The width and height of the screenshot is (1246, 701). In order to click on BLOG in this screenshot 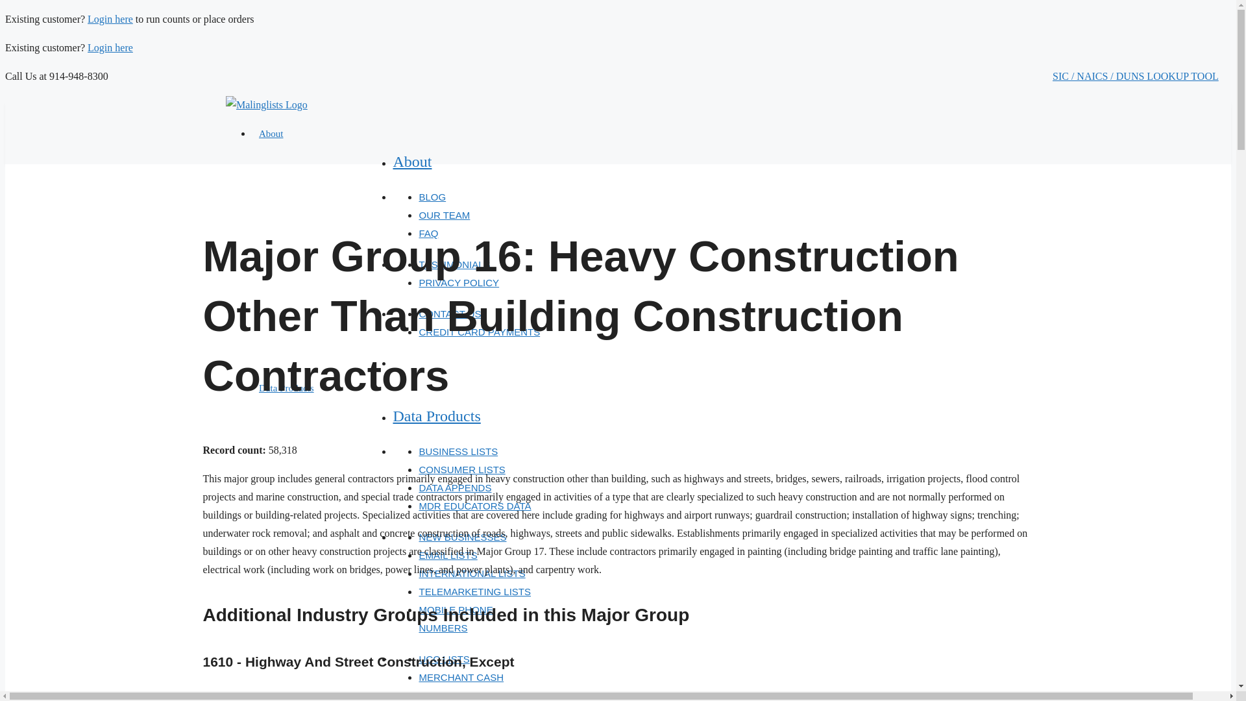, I will do `click(432, 197)`.